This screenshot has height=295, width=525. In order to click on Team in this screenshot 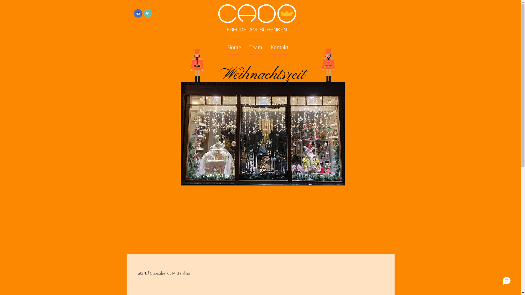, I will do `click(255, 47)`.